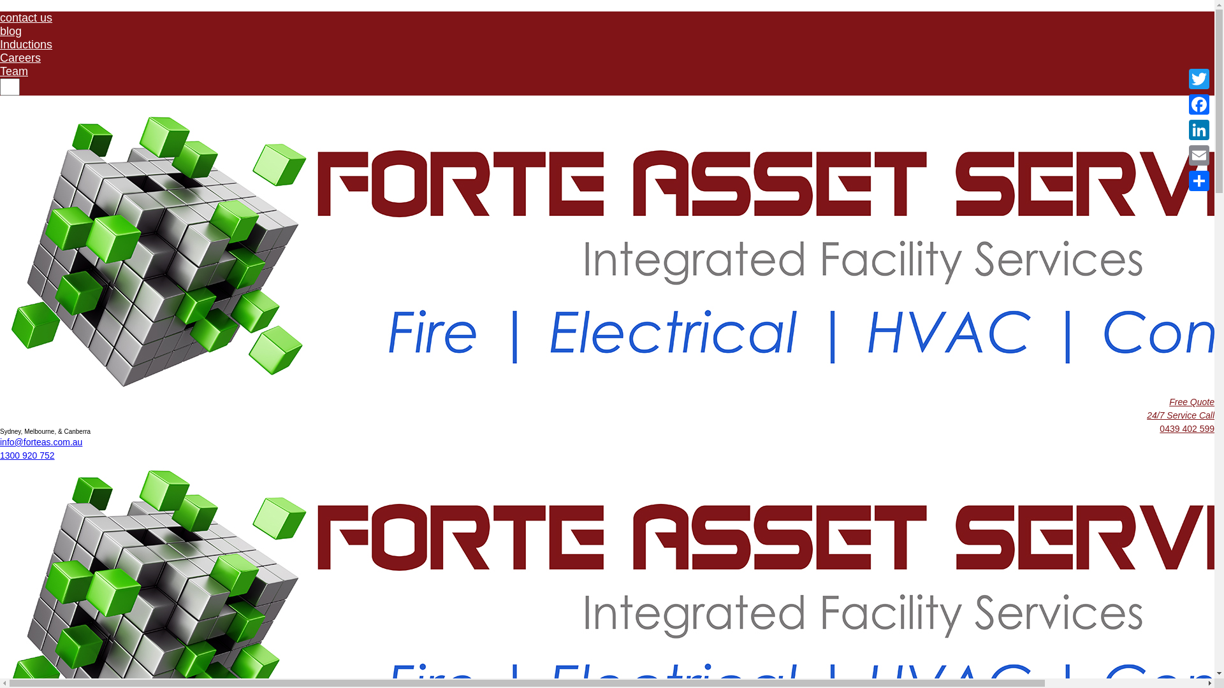 Image resolution: width=1224 pixels, height=688 pixels. What do you see at coordinates (1199, 104) in the screenshot?
I see `Facebook` at bounding box center [1199, 104].